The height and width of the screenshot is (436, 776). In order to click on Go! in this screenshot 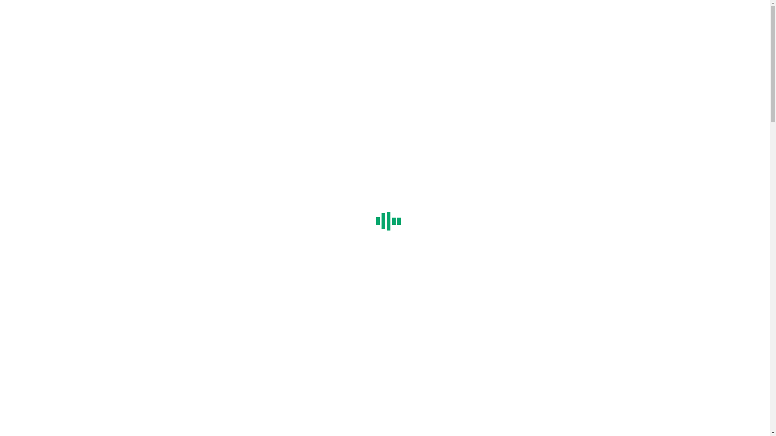, I will do `click(11, 16)`.